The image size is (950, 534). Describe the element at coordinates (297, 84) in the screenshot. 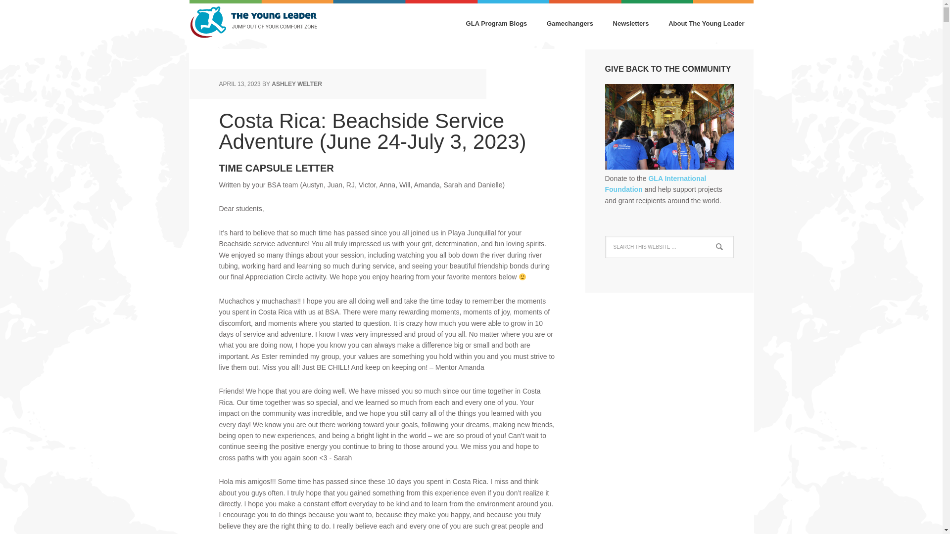

I see `ASHLEY WELTER` at that location.